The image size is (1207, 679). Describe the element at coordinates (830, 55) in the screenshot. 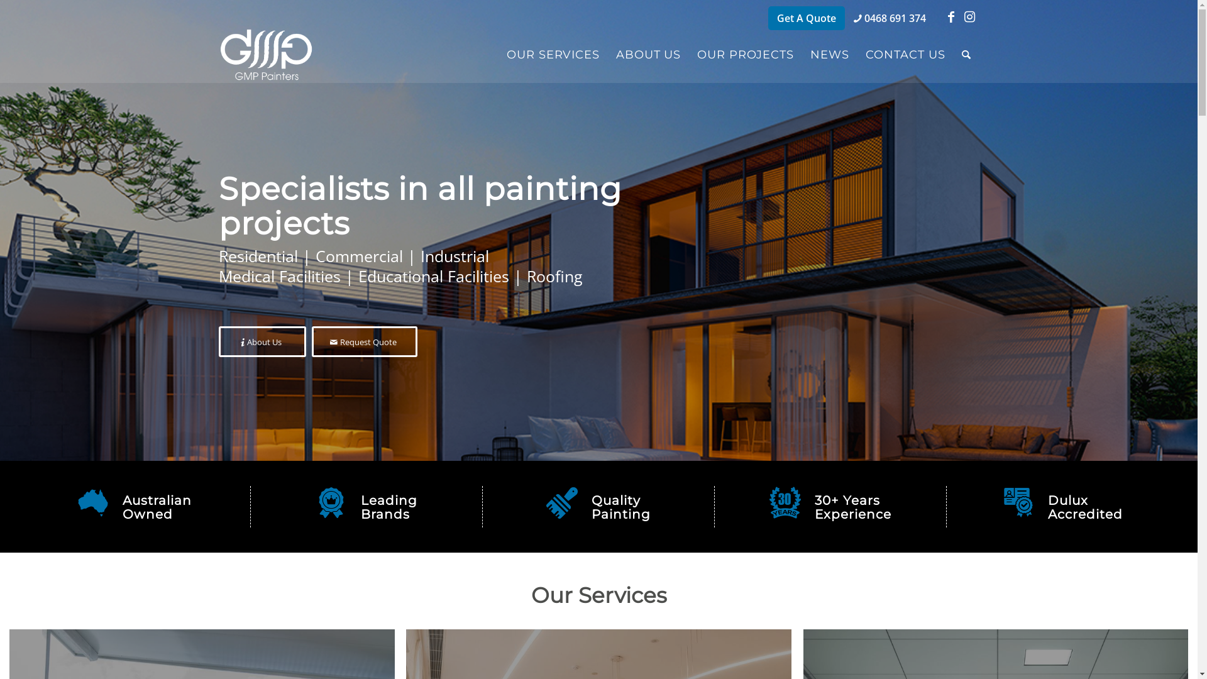

I see `NEWS` at that location.